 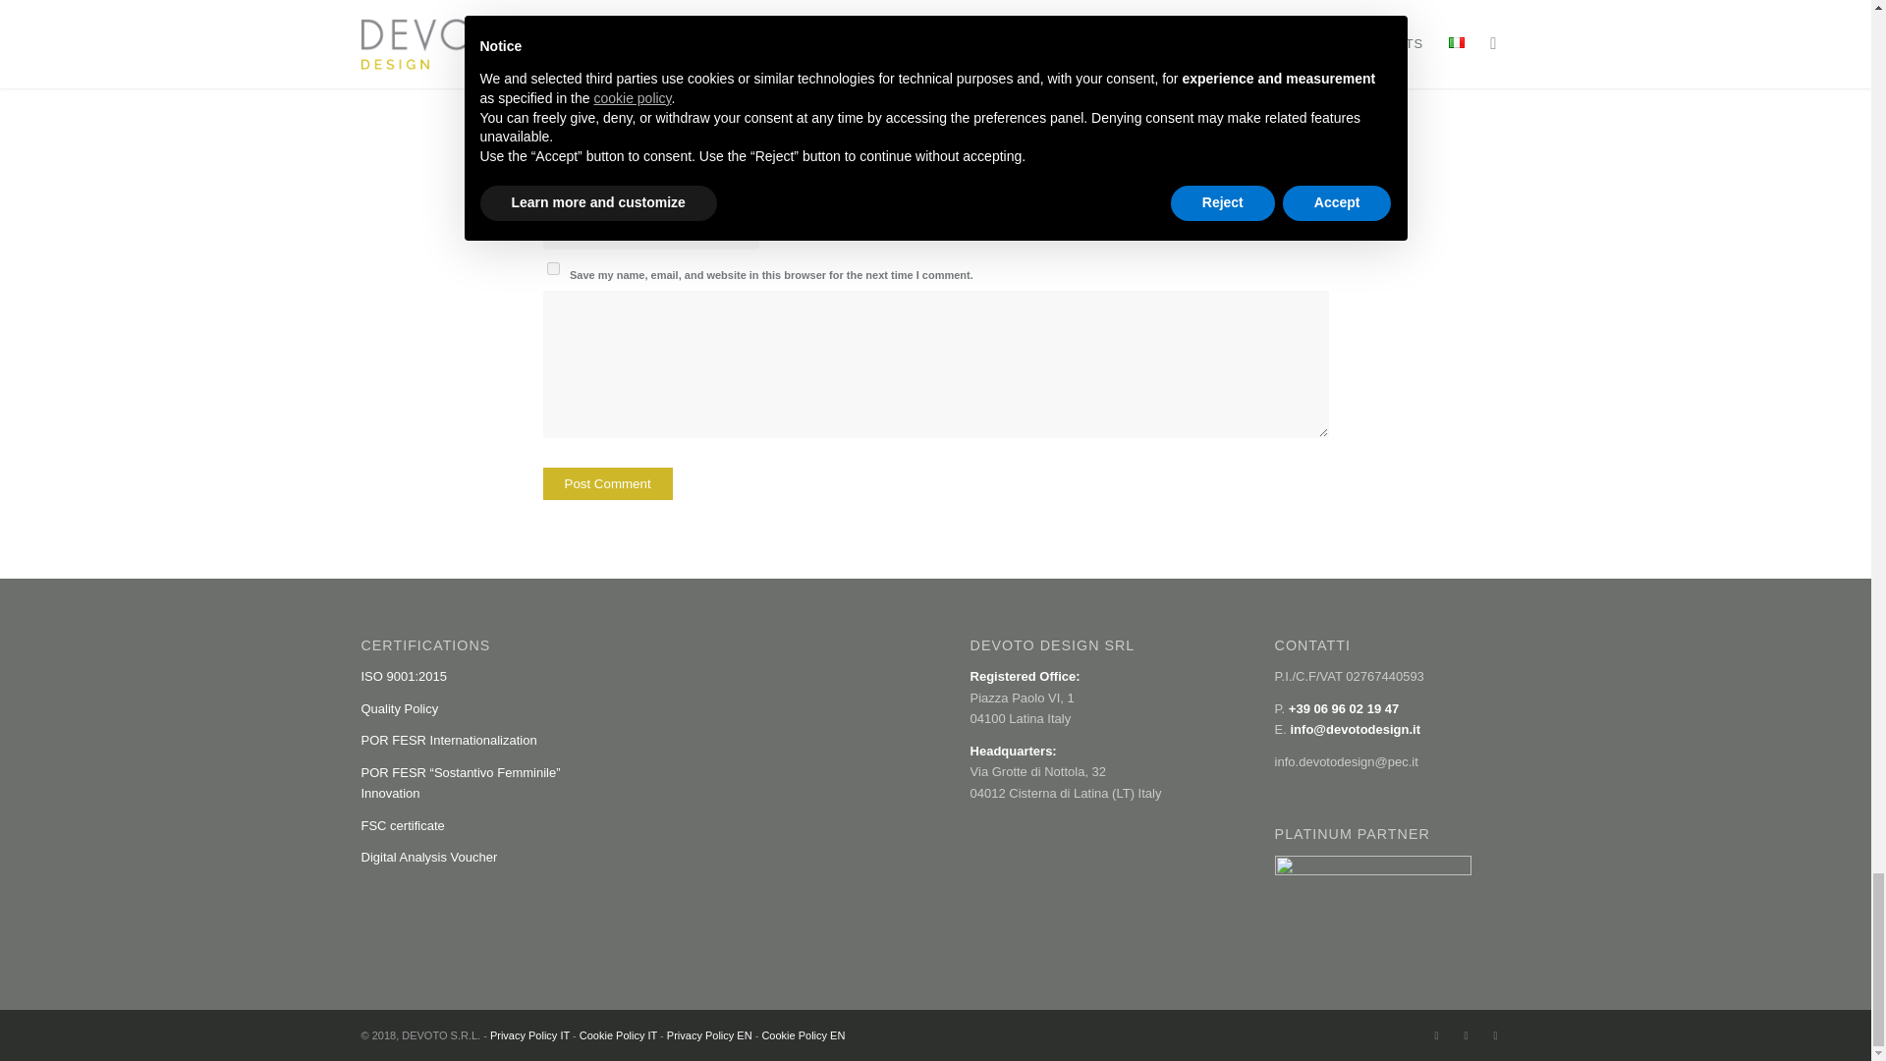 I want to click on POR FESR Internationalization, so click(x=450, y=741).